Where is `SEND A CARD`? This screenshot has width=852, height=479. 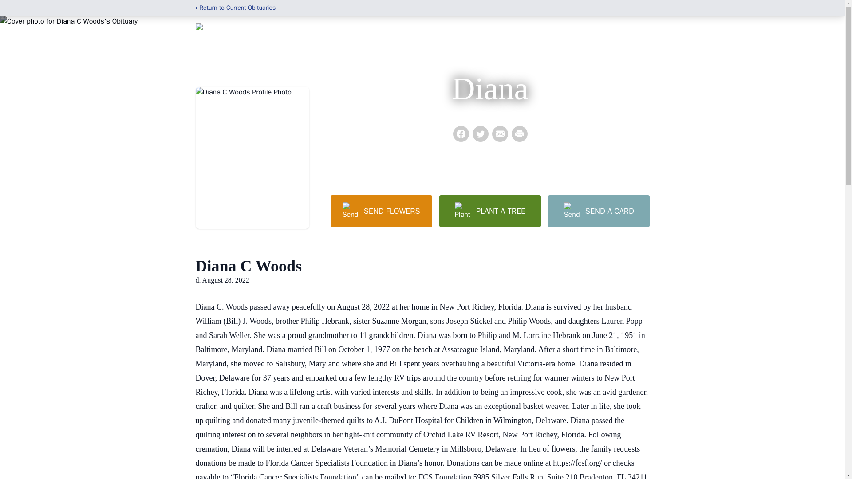
SEND A CARD is located at coordinates (598, 211).